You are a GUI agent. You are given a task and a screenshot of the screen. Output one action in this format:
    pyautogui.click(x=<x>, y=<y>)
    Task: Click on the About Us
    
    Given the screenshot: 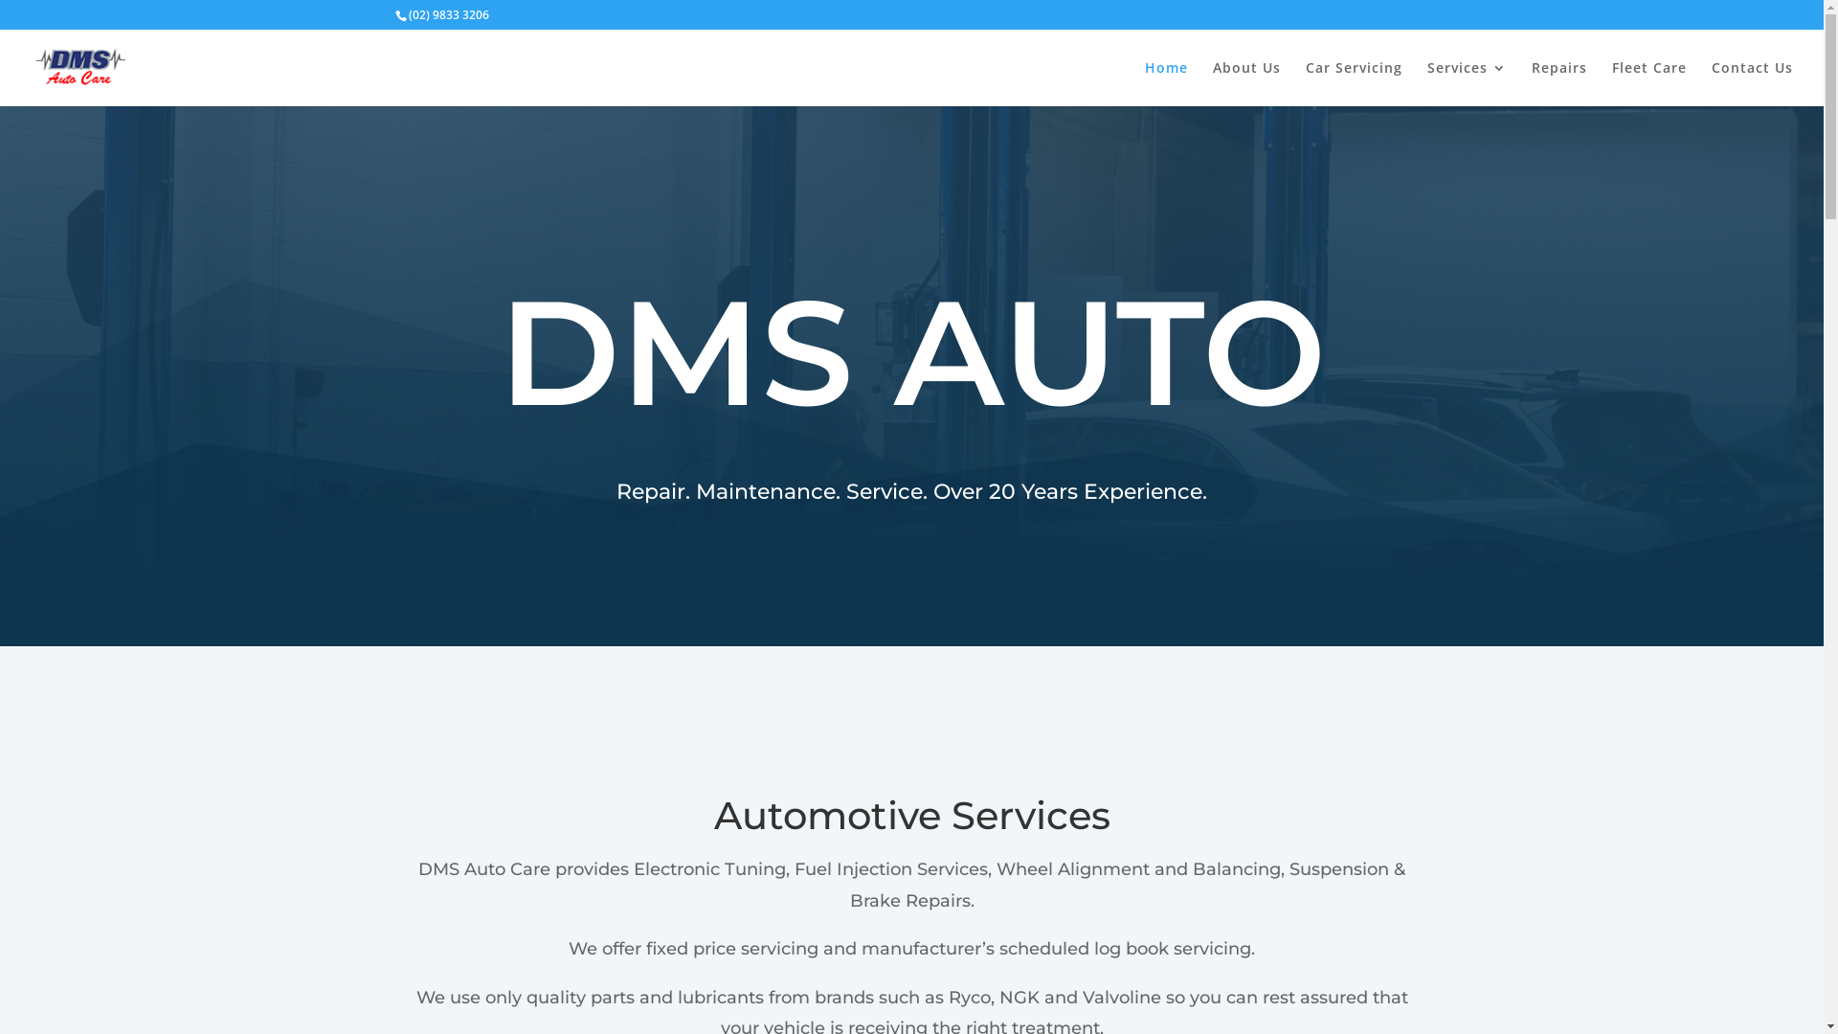 What is the action you would take?
    pyautogui.click(x=1246, y=84)
    